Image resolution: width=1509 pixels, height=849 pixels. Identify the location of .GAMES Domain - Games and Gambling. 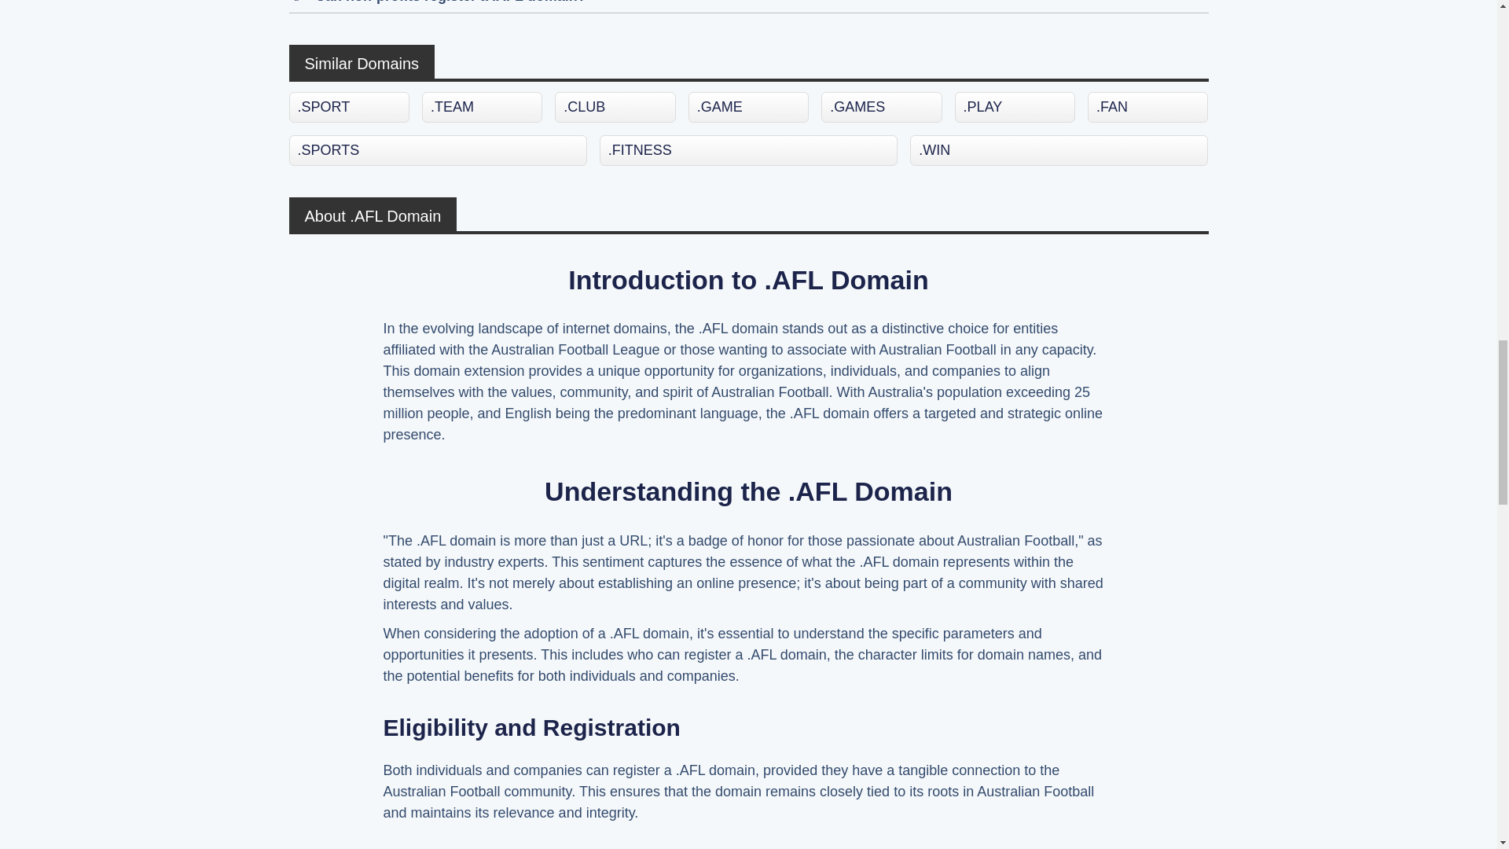
(881, 107).